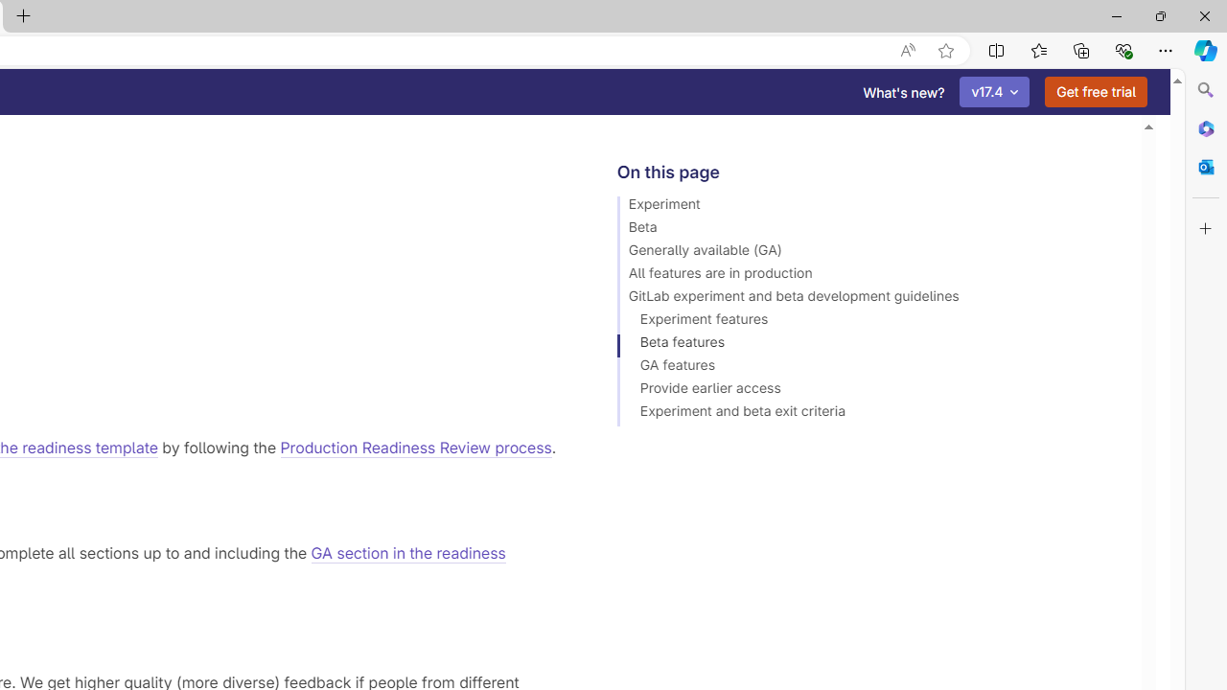 The image size is (1227, 690). What do you see at coordinates (1096, 92) in the screenshot?
I see `Get free trial` at bounding box center [1096, 92].